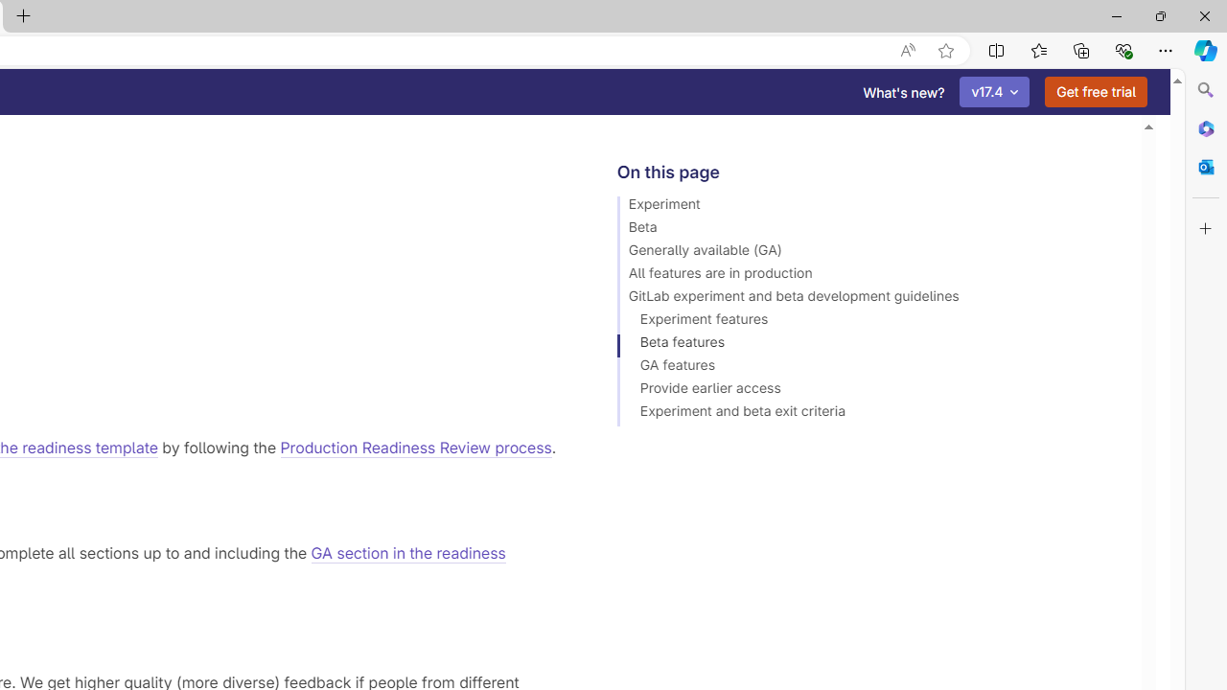 The image size is (1227, 690). What do you see at coordinates (1096, 92) in the screenshot?
I see `Get free trial` at bounding box center [1096, 92].